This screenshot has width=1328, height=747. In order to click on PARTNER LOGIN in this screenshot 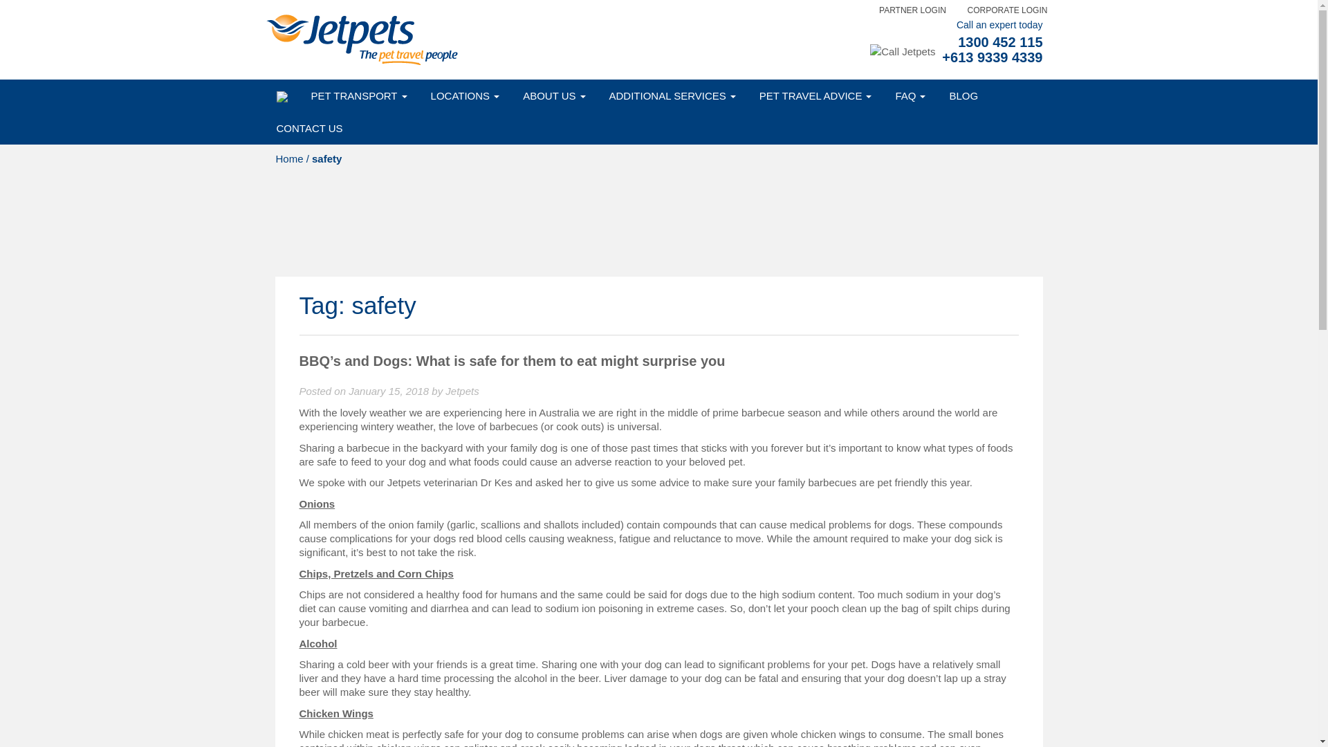, I will do `click(913, 10)`.